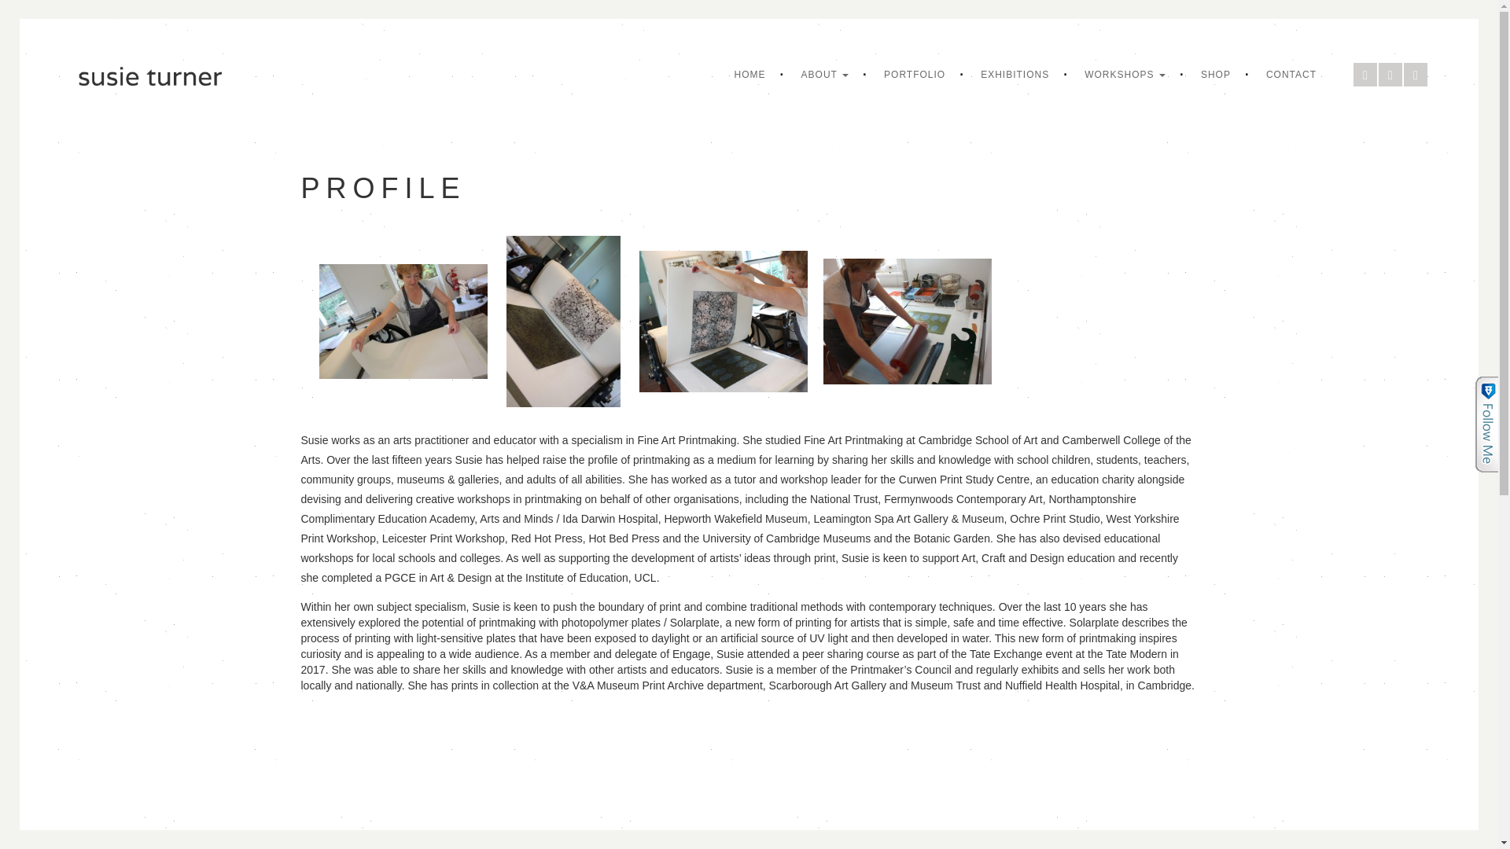 This screenshot has height=849, width=1510. What do you see at coordinates (1125, 74) in the screenshot?
I see `Workshops` at bounding box center [1125, 74].